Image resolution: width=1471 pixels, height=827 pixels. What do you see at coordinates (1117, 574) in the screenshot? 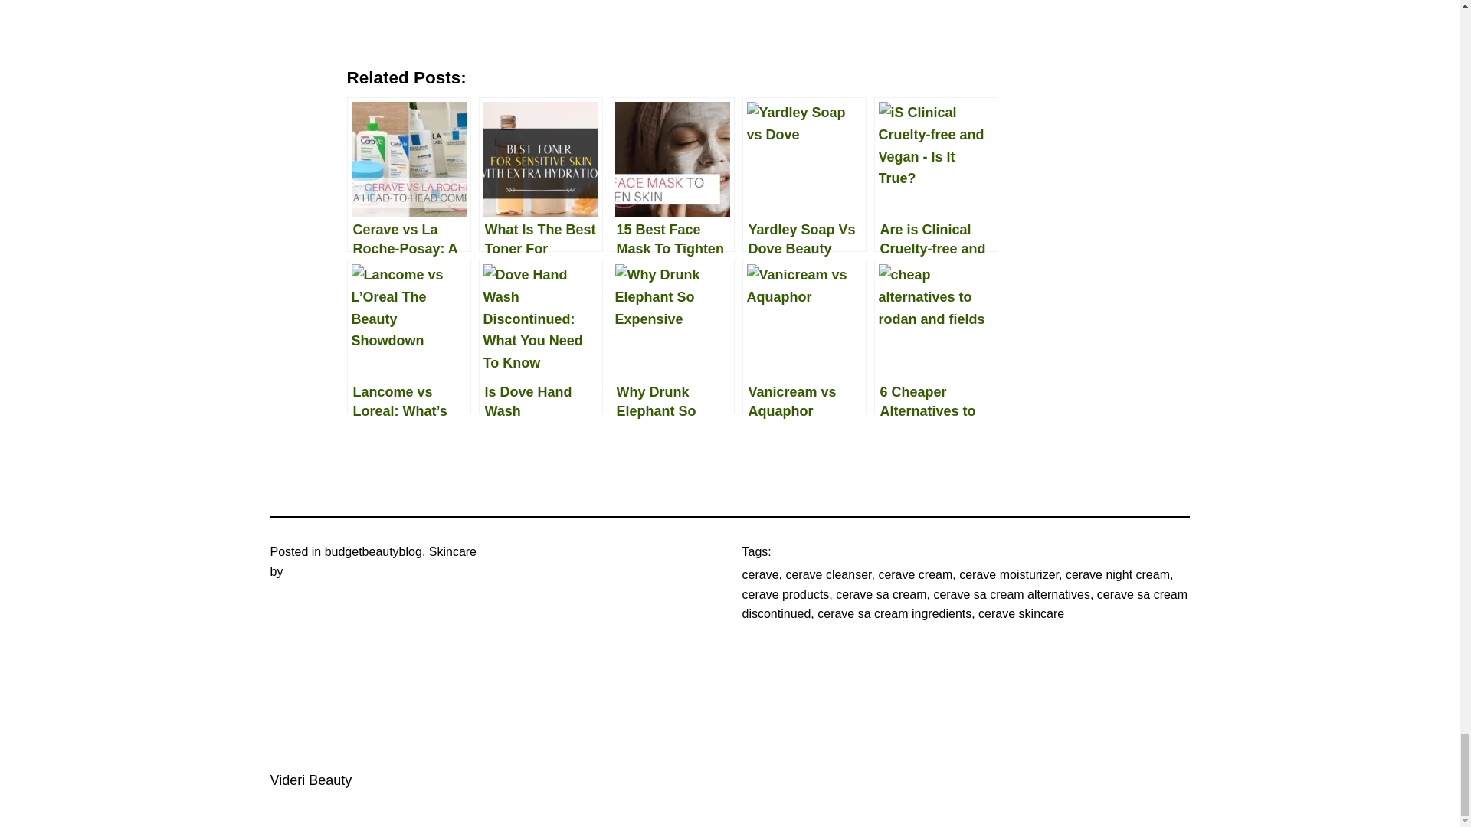
I see `cerave night cream` at bounding box center [1117, 574].